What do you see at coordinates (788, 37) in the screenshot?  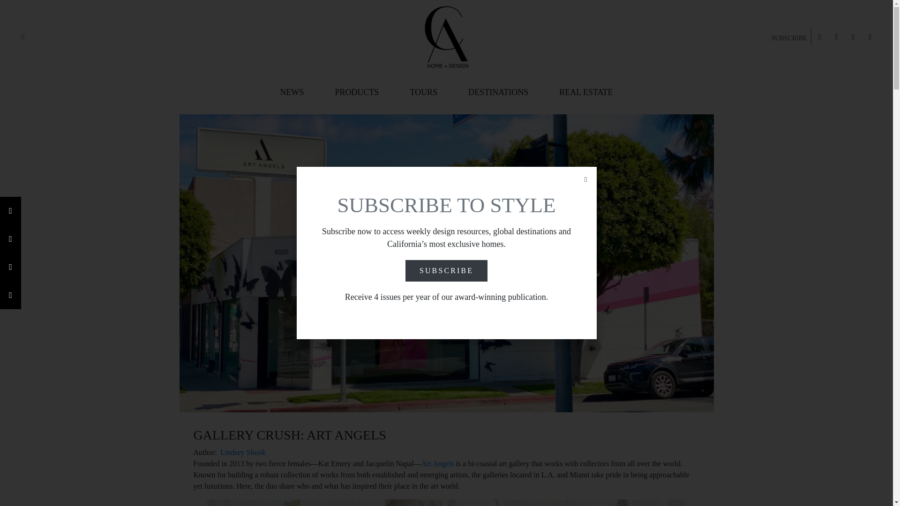 I see `SUBSCRIBE` at bounding box center [788, 37].